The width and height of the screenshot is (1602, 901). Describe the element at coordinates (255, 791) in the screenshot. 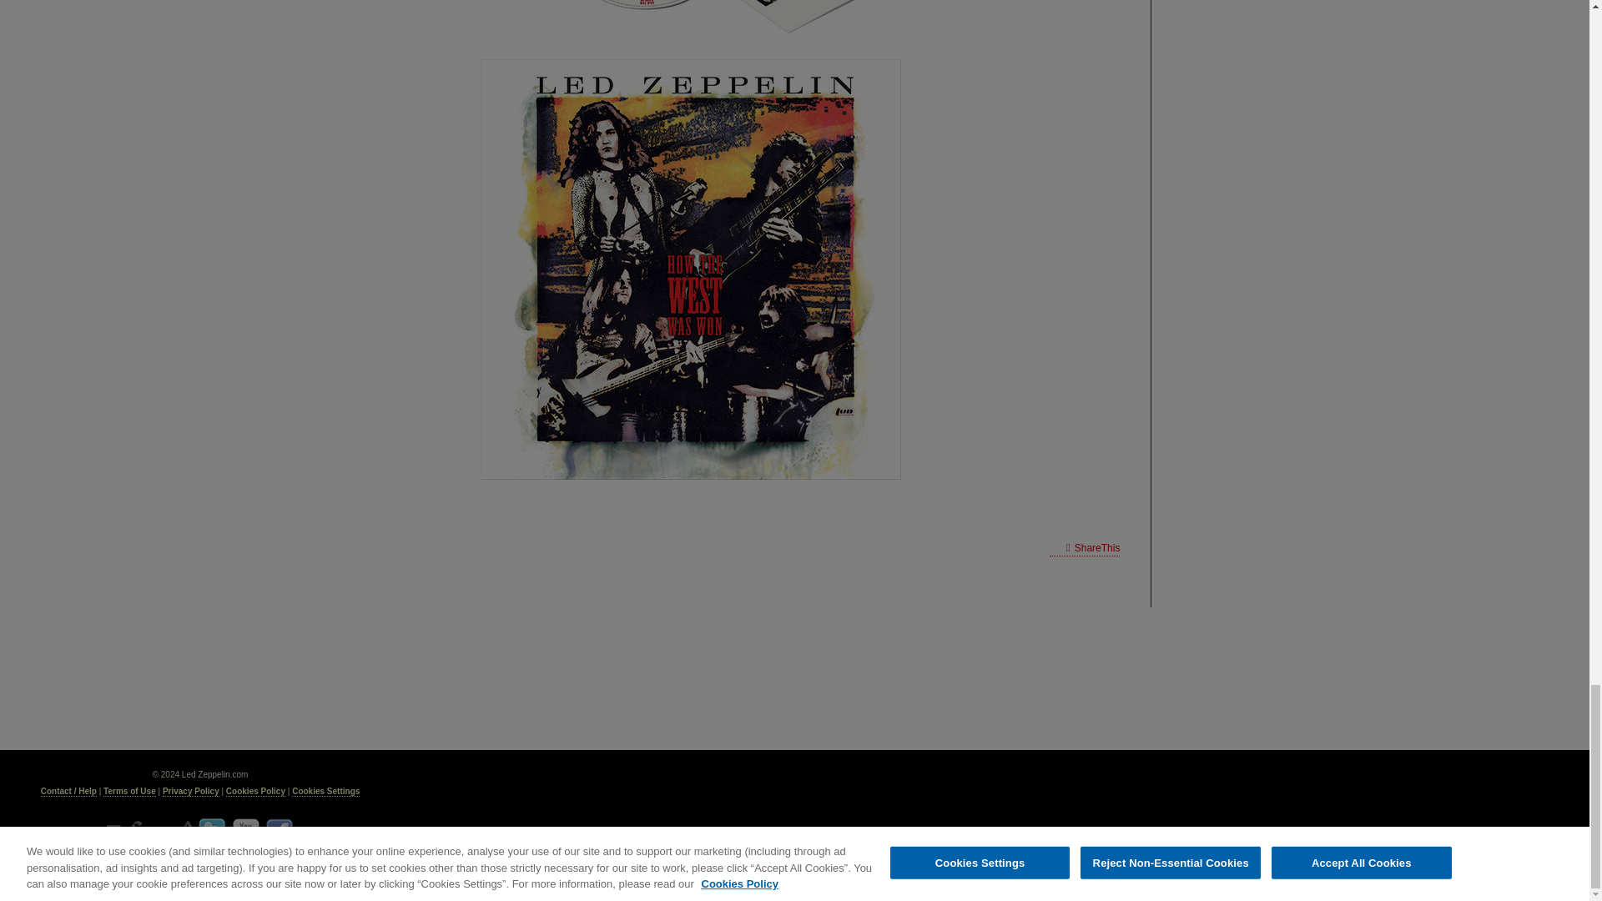

I see `Cookies Policy` at that location.